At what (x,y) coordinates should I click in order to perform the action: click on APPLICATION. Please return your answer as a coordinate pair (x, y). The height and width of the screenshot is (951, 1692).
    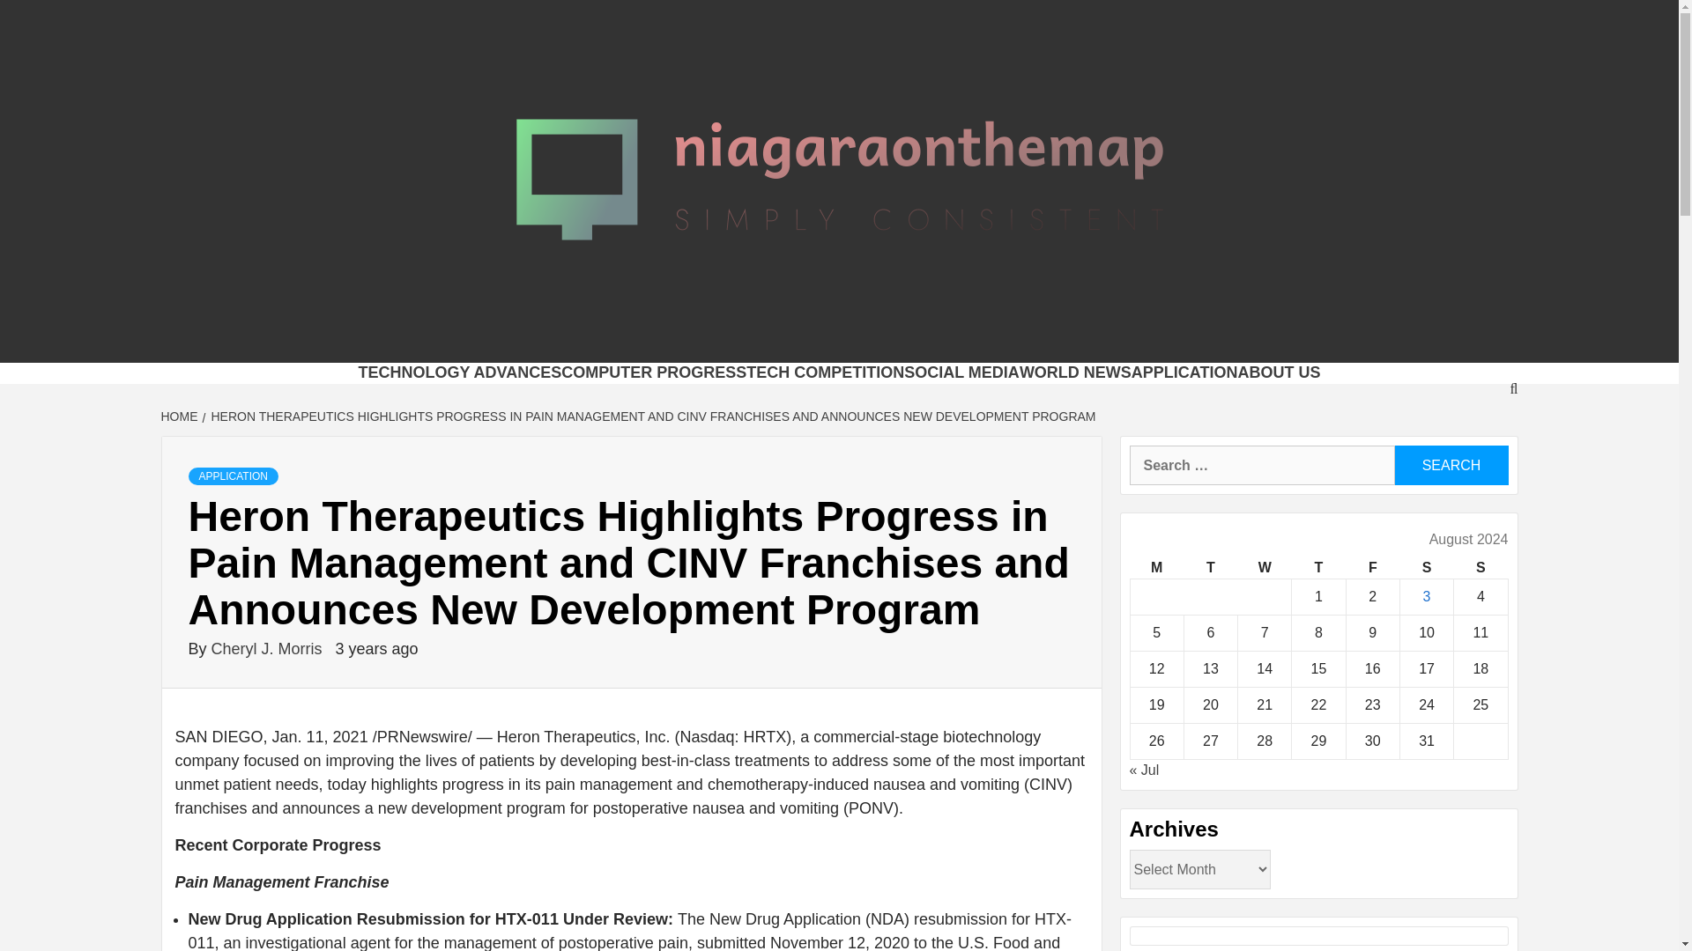
    Looking at the image, I should click on (1184, 372).